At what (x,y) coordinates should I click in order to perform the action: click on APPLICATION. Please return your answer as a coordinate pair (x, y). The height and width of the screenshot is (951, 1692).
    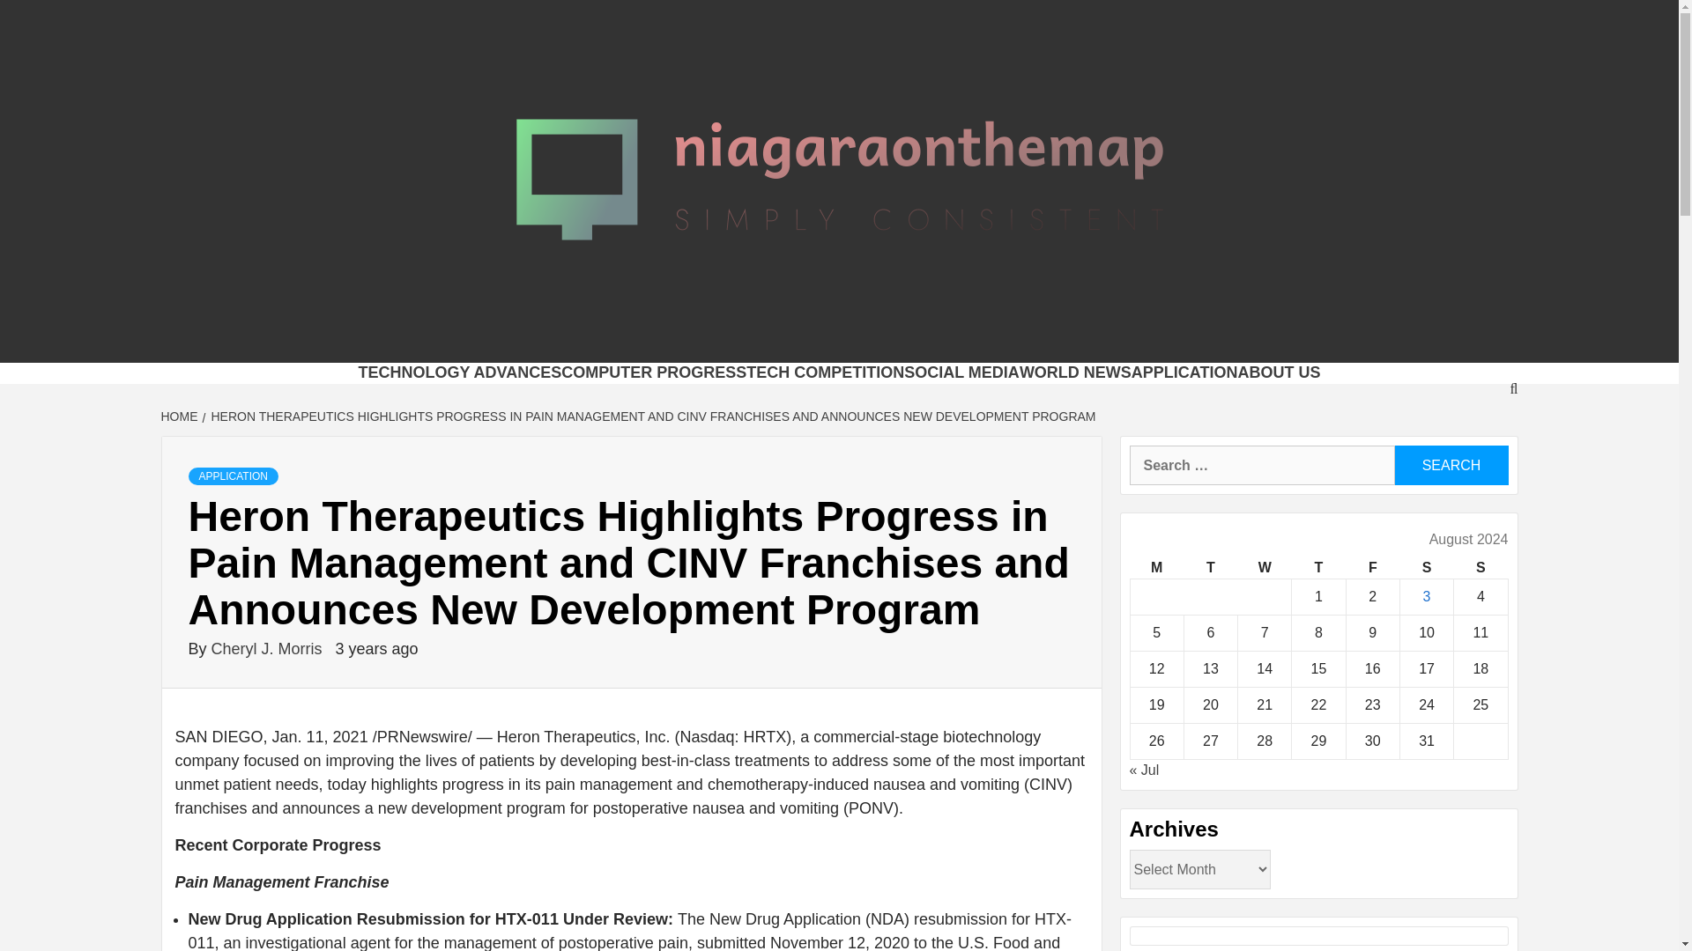
    Looking at the image, I should click on (1184, 372).